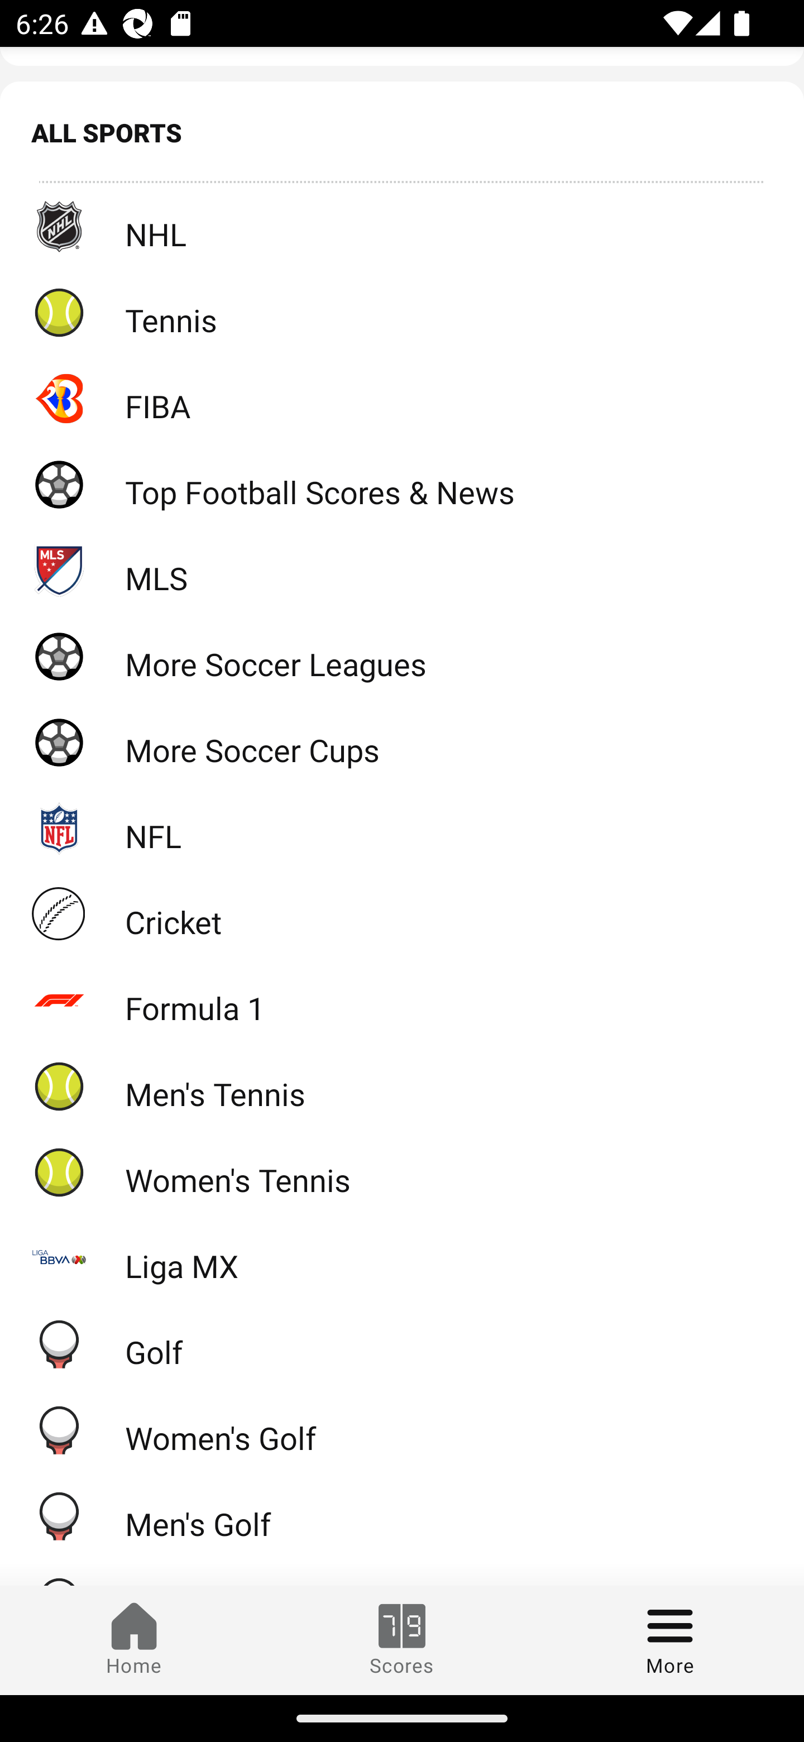  Describe the element at coordinates (402, 829) in the screenshot. I see `NFL` at that location.